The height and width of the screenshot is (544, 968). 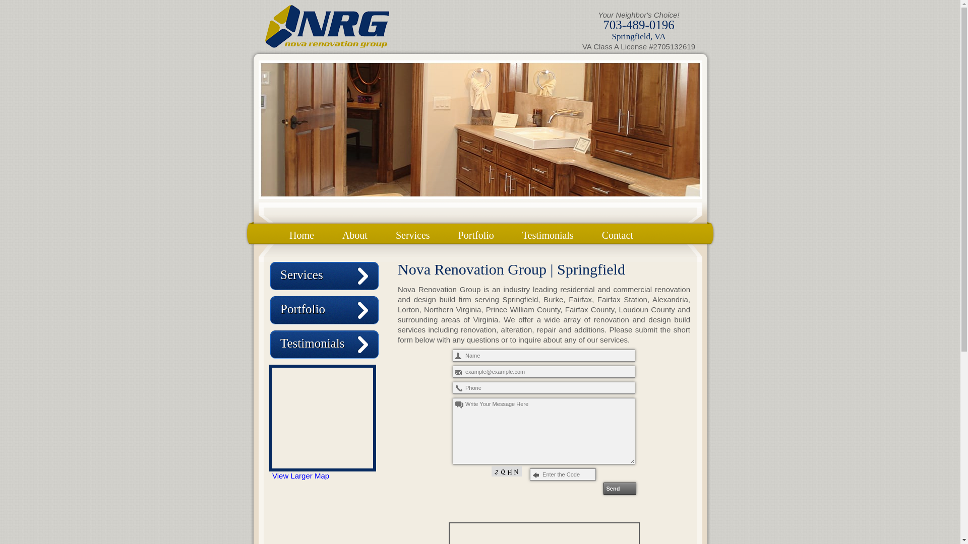 I want to click on About, so click(x=354, y=232).